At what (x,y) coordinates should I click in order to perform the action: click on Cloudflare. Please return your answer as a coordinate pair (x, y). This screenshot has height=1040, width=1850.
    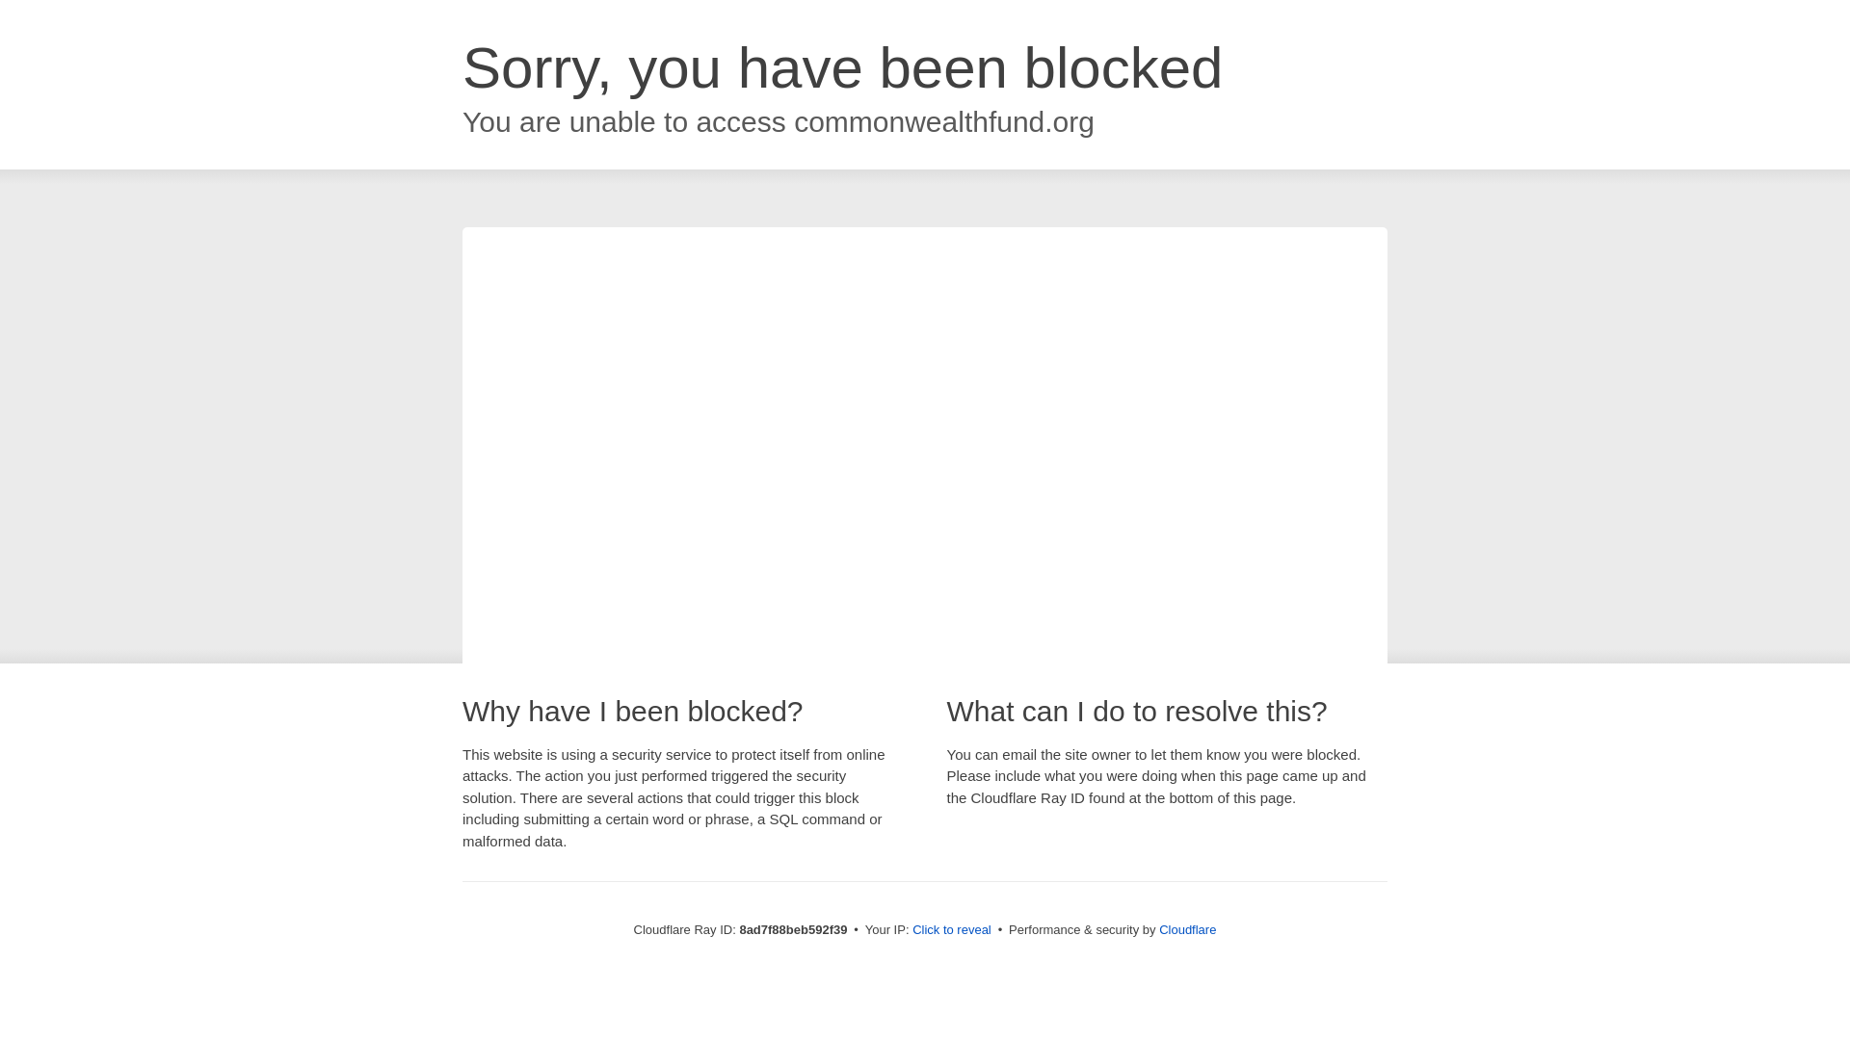
    Looking at the image, I should click on (1187, 929).